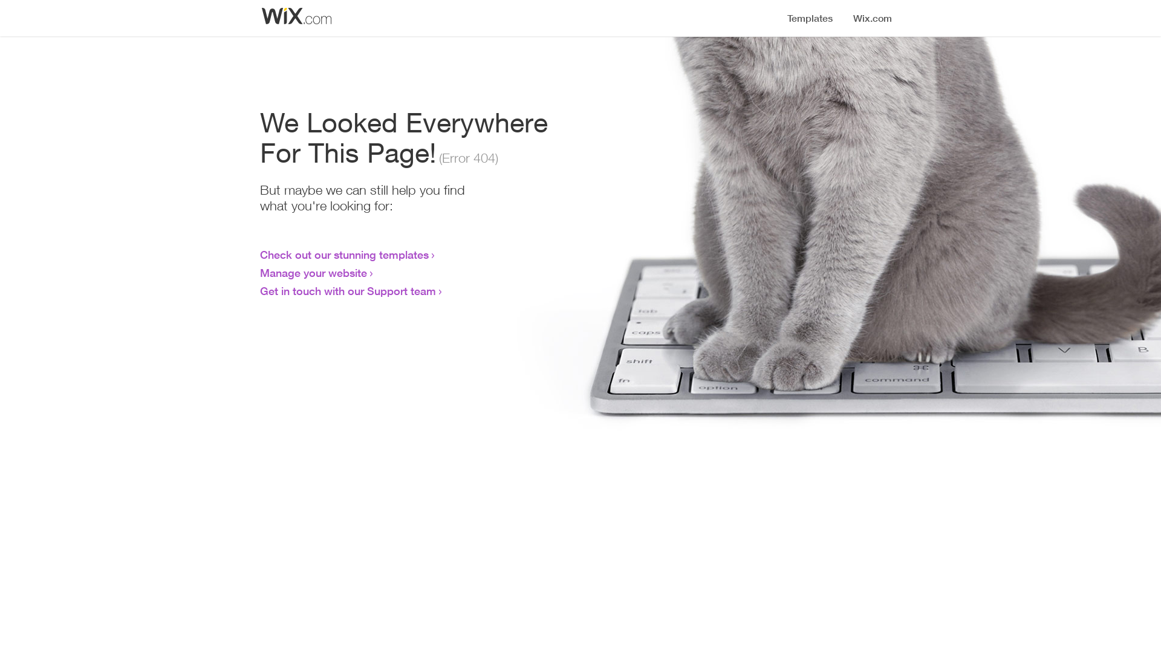 This screenshot has height=653, width=1161. Describe the element at coordinates (345, 255) in the screenshot. I see `Check out our stunning templates` at that location.